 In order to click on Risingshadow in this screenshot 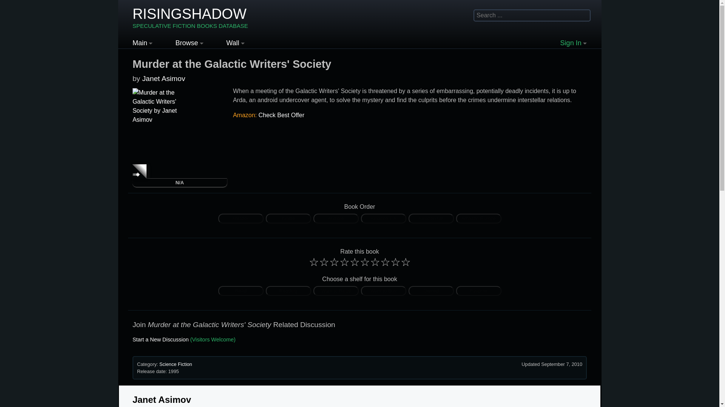, I will do `click(176, 364)`.